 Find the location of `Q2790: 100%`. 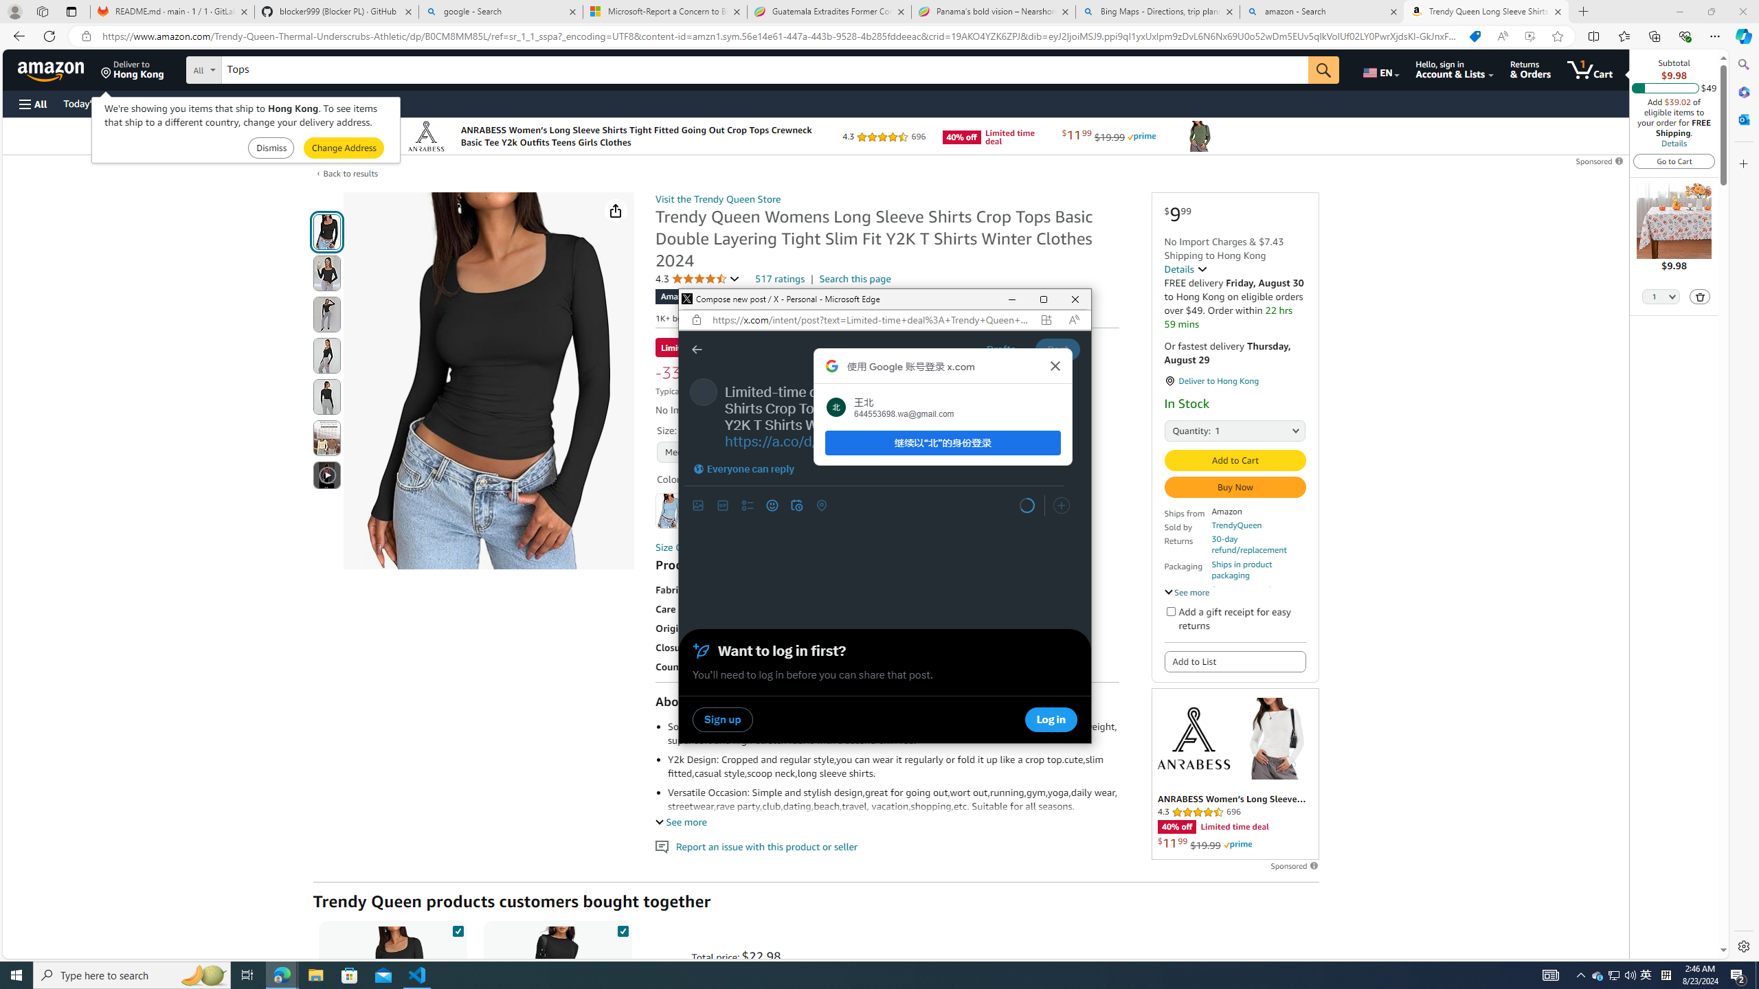

Q2790: 100% is located at coordinates (1630, 975).